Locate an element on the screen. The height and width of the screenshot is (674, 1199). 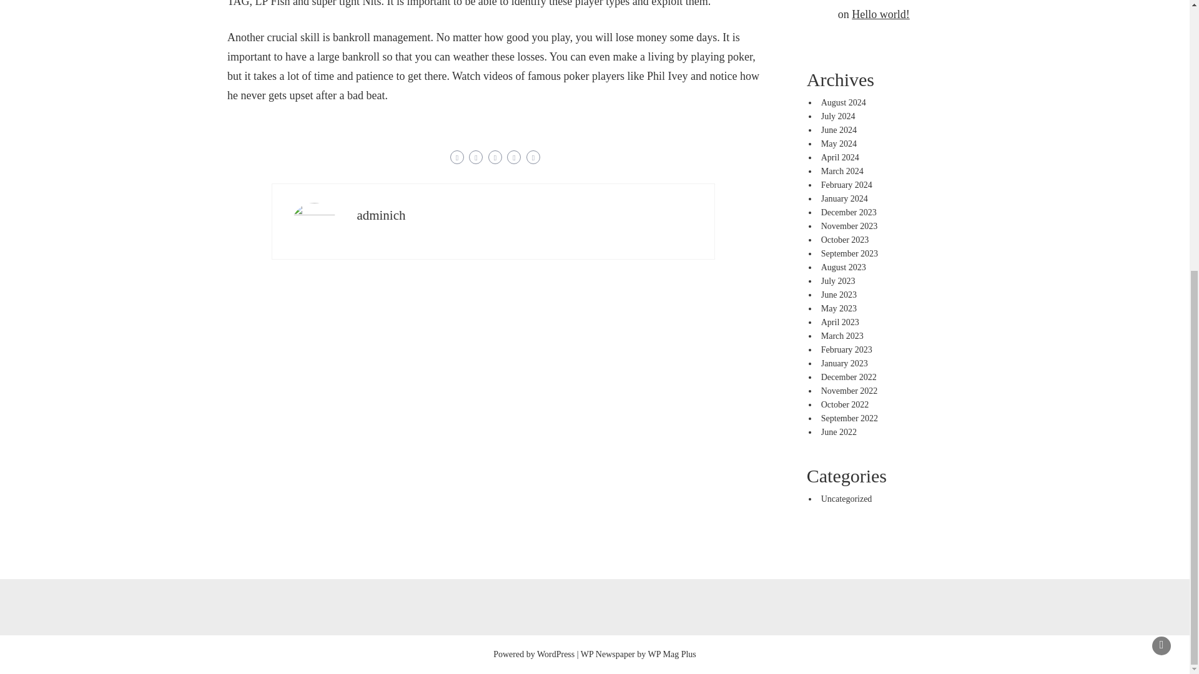
April 2024 is located at coordinates (841, 157).